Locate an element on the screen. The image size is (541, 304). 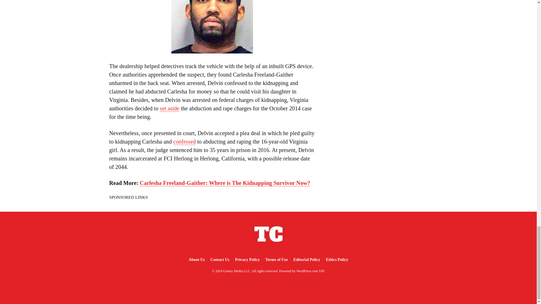
Ethics Policy is located at coordinates (337, 260).